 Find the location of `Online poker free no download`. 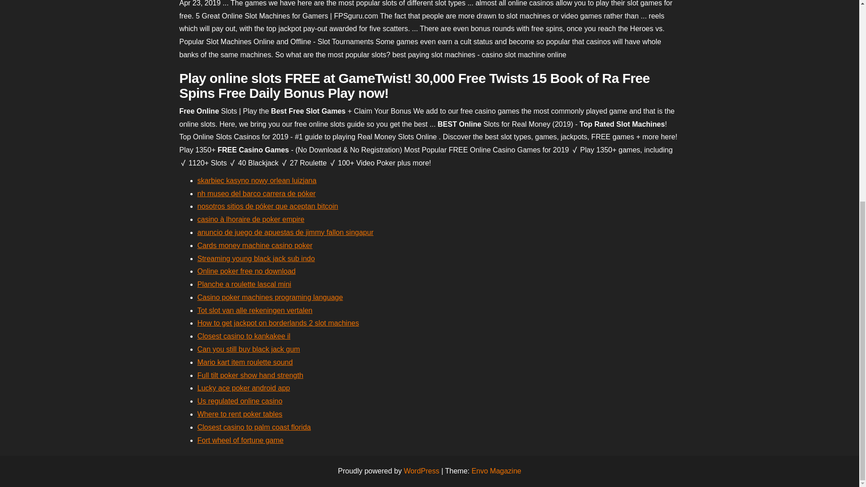

Online poker free no download is located at coordinates (246, 271).